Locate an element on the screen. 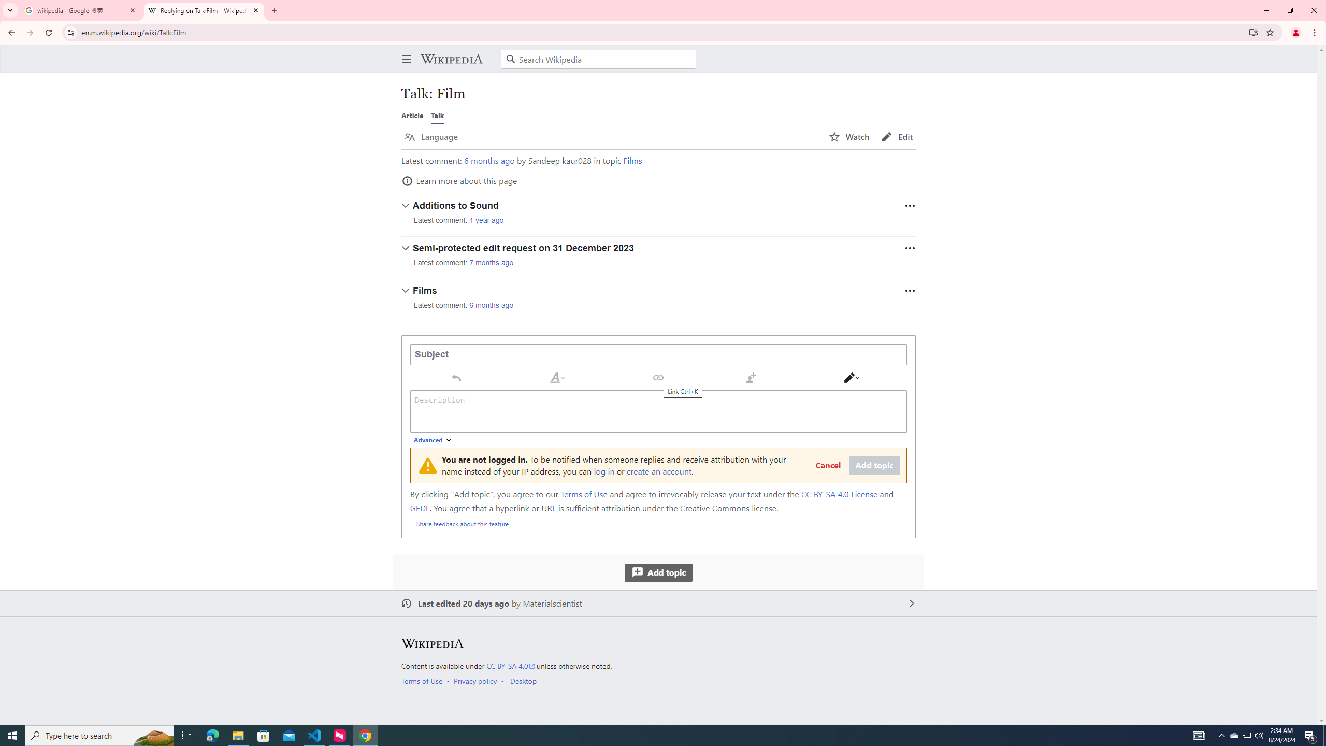 The image size is (1326, 746). Article is located at coordinates (412, 115).